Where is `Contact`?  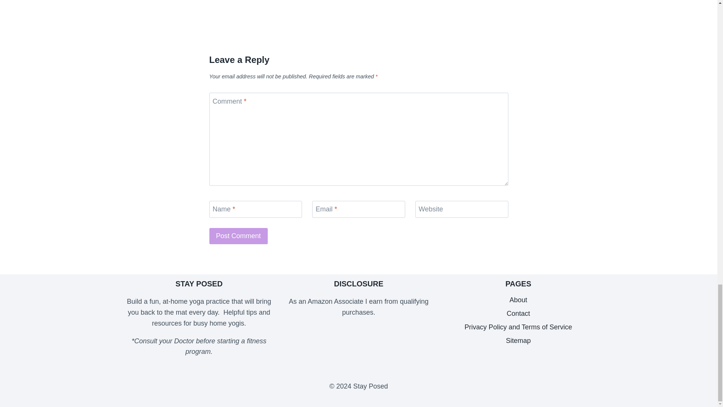 Contact is located at coordinates (519, 314).